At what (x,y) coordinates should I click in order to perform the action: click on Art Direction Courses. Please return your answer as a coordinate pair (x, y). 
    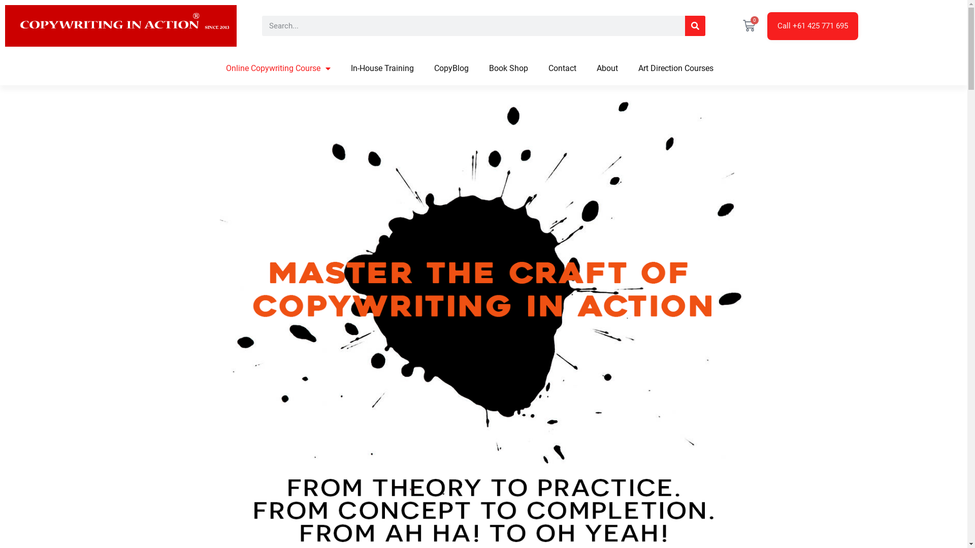
    Looking at the image, I should click on (676, 68).